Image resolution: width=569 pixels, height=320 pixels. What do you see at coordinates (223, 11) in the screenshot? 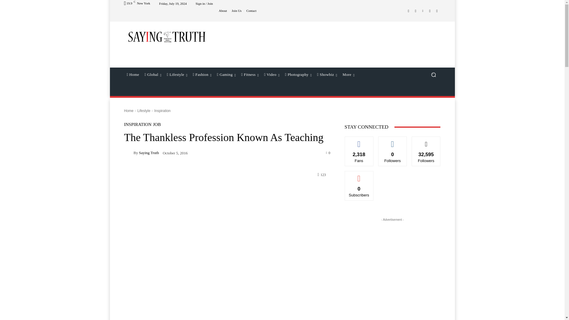
I see `About` at bounding box center [223, 11].